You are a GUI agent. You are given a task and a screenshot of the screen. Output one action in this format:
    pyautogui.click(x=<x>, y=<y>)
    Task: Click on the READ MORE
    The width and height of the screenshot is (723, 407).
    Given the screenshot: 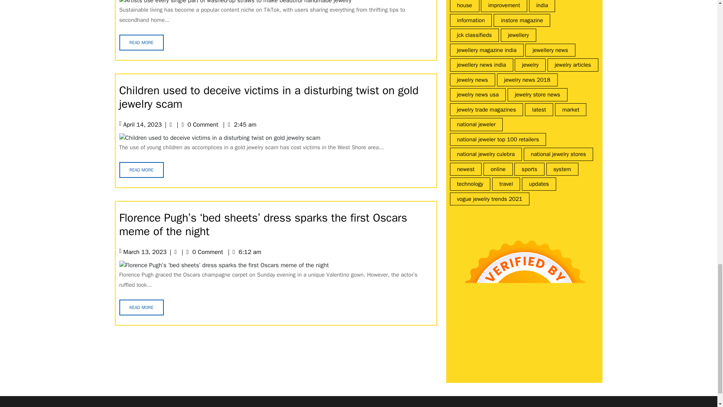 What is the action you would take?
    pyautogui.click(x=141, y=42)
    